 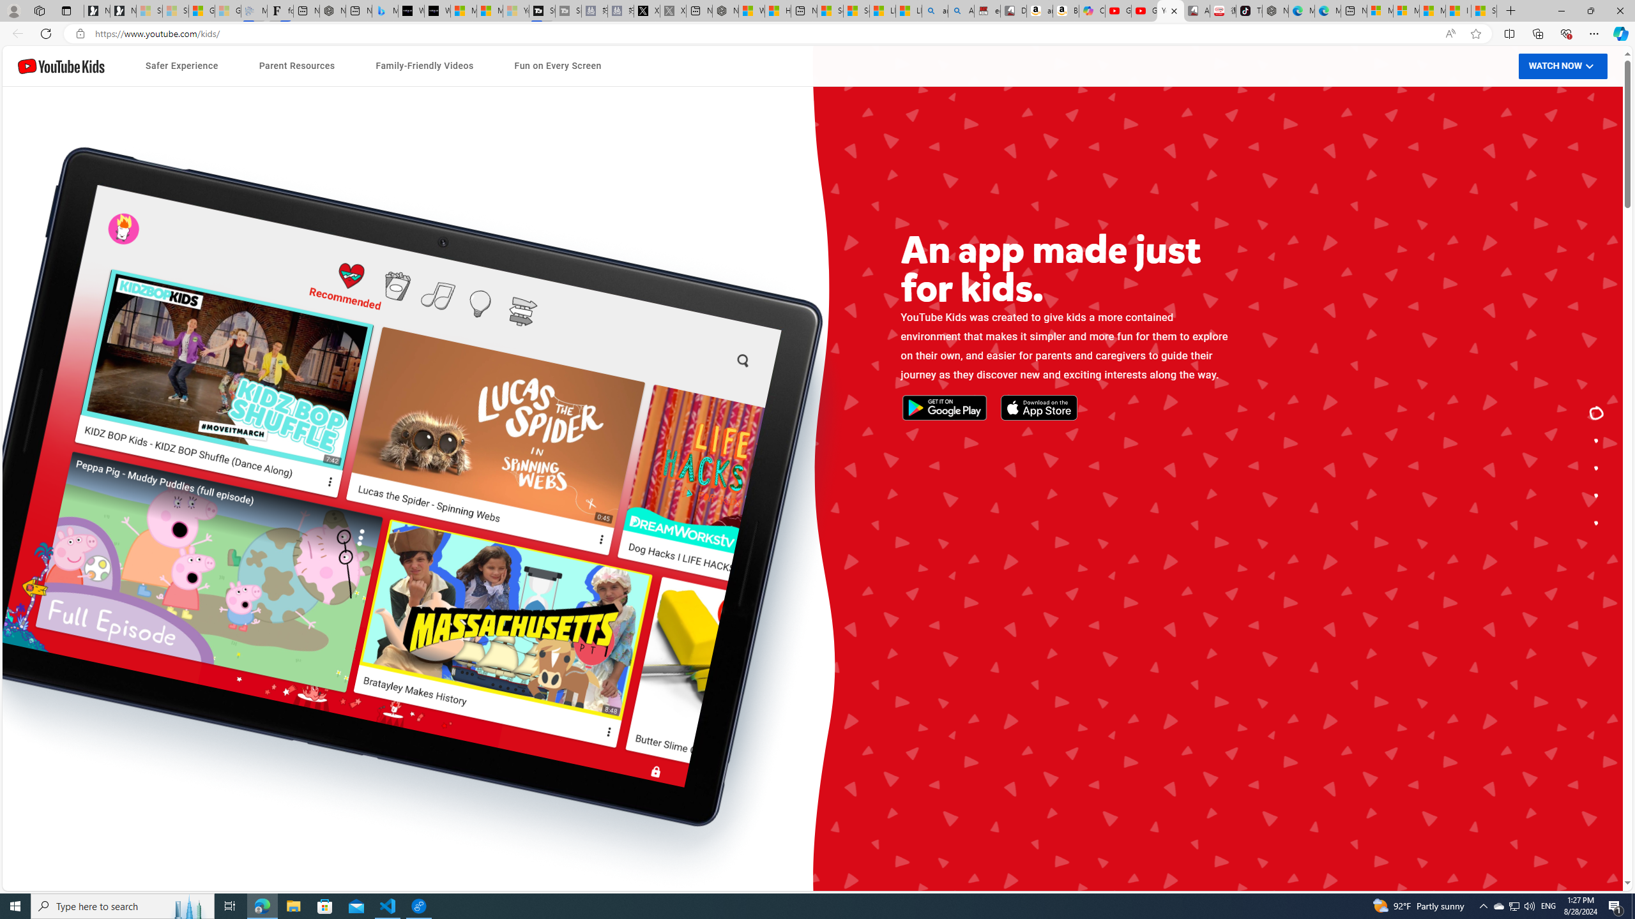 What do you see at coordinates (557, 537) in the screenshot?
I see `01 Parent Approved + Collections` at bounding box center [557, 537].